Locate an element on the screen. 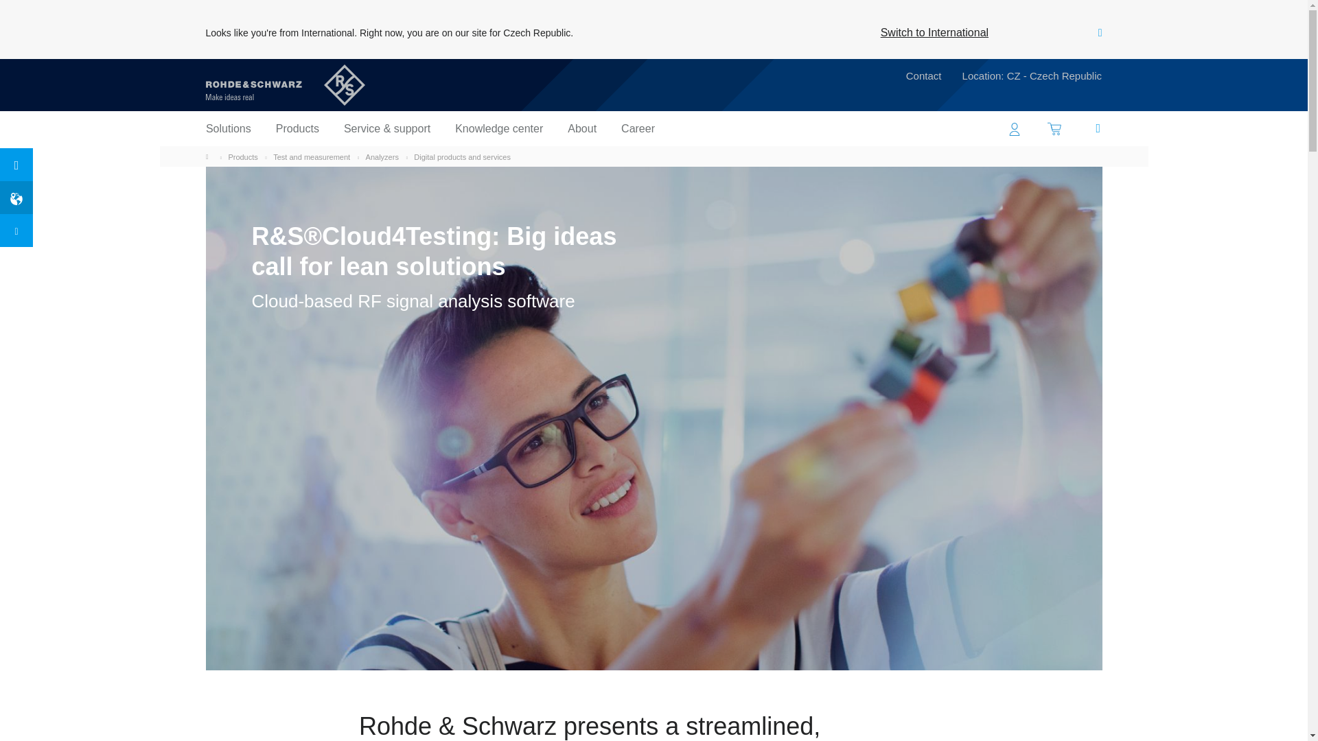 The width and height of the screenshot is (1318, 741). Switch to International is located at coordinates (312, 156).